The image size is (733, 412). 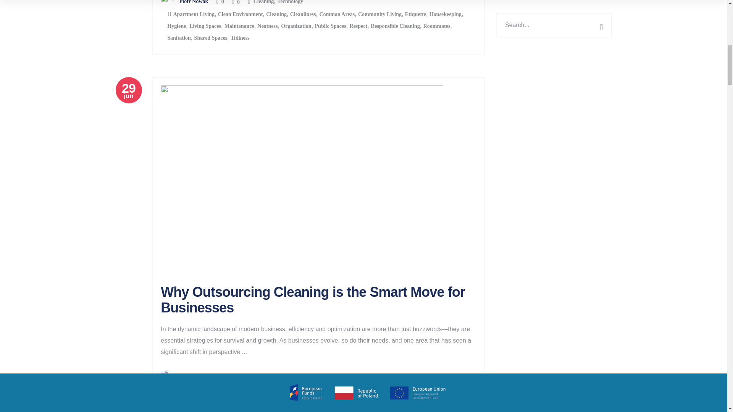 What do you see at coordinates (312, 300) in the screenshot?
I see `Why Outsourcing Cleaning is the Smart Move for Businesses` at bounding box center [312, 300].